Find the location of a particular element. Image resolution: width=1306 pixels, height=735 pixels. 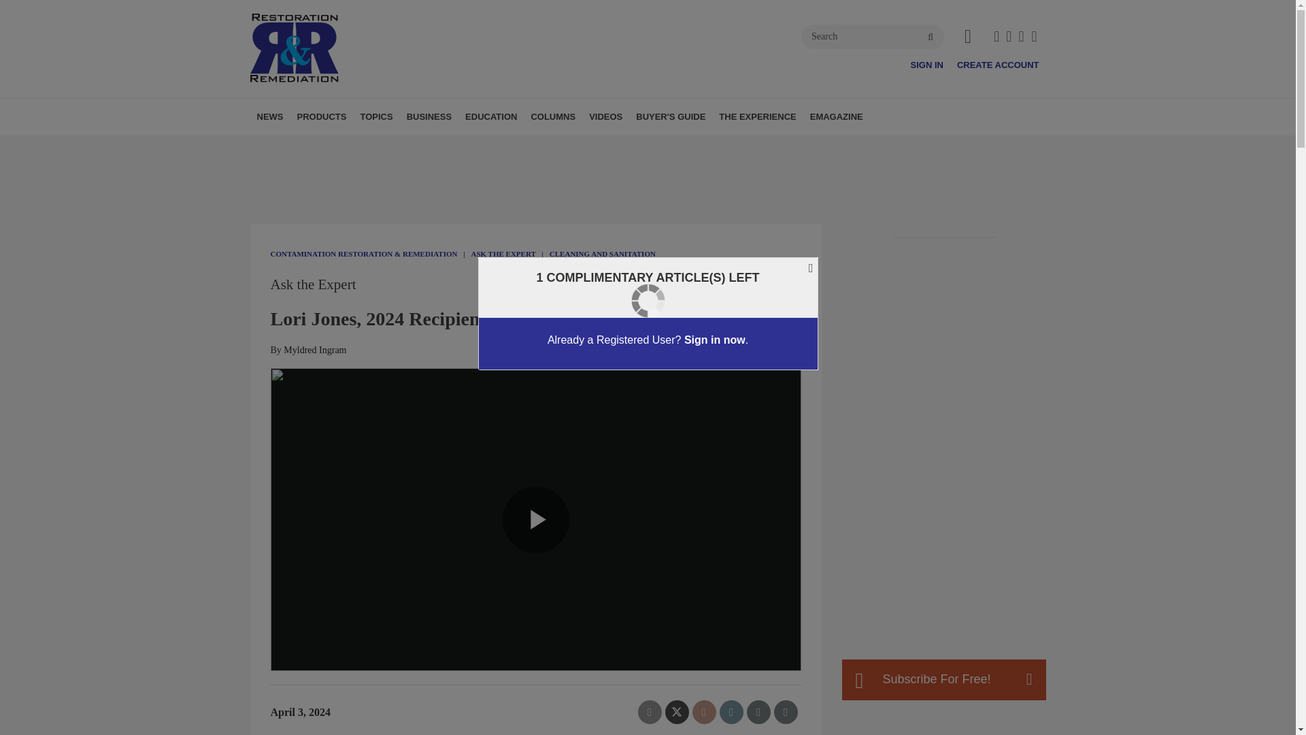

CONTENTS is located at coordinates (463, 146).